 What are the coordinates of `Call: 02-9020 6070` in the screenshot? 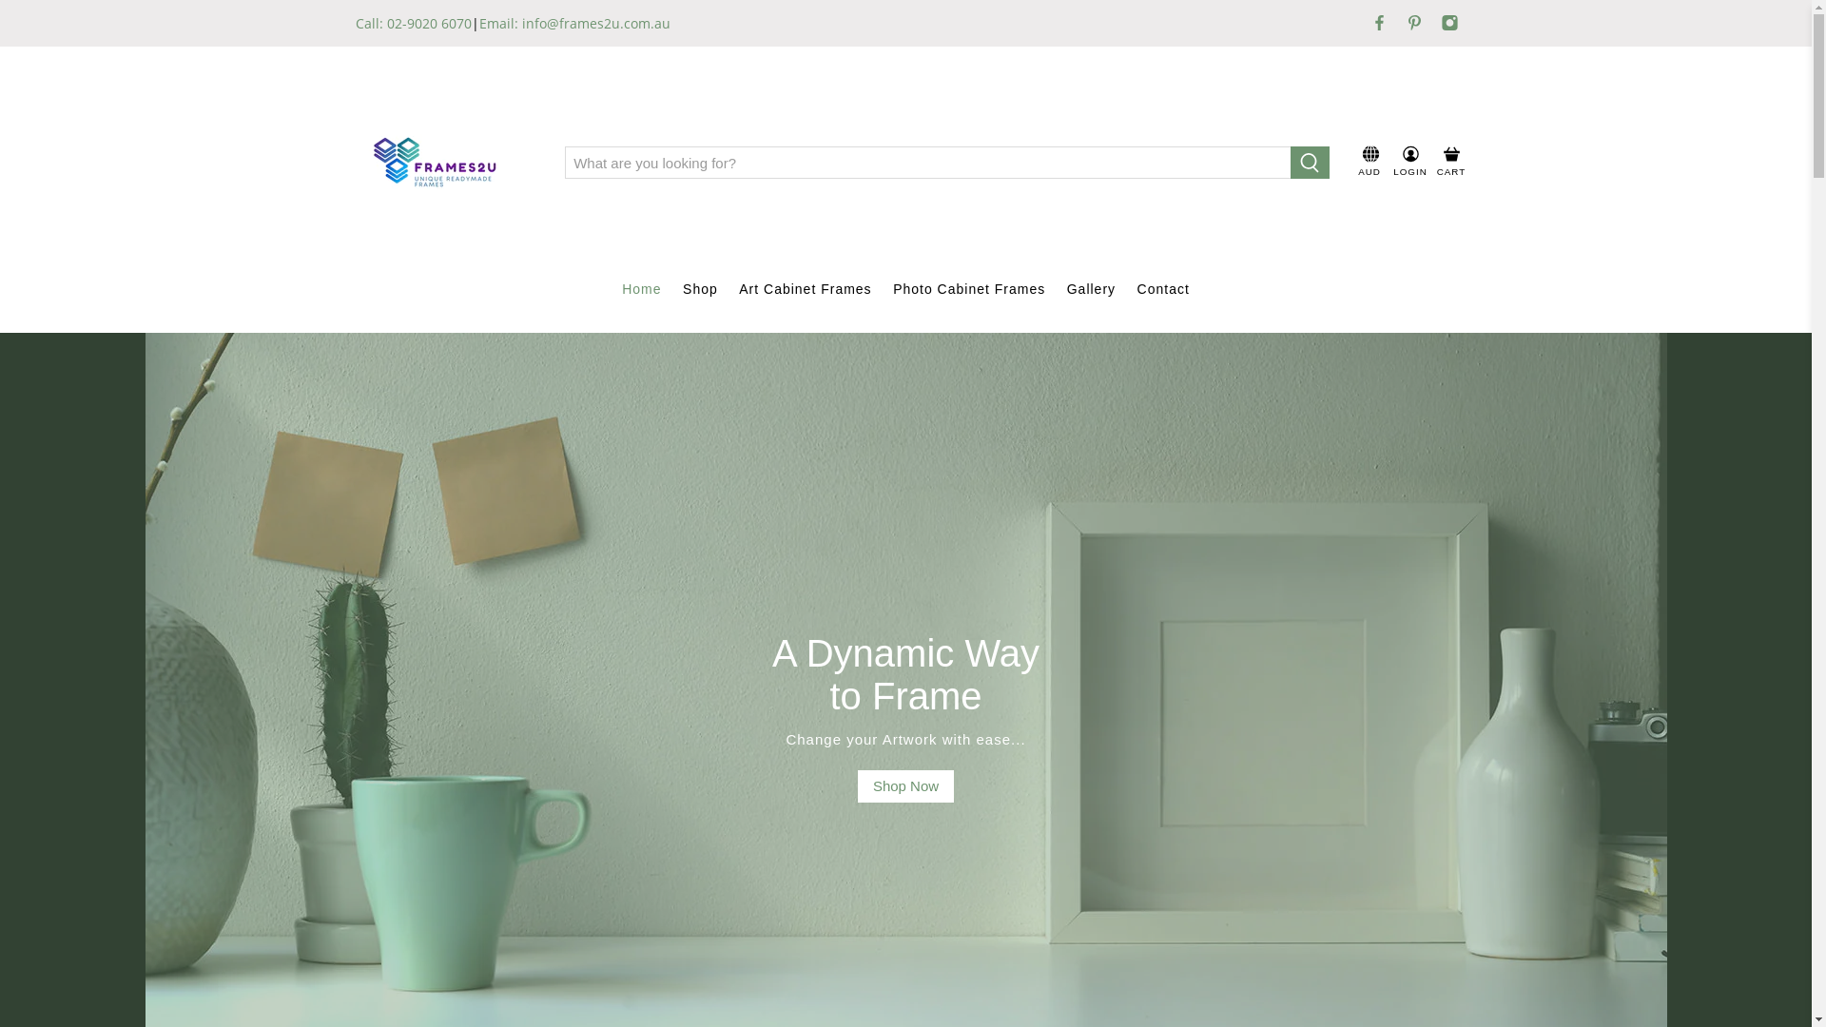 It's located at (414, 23).